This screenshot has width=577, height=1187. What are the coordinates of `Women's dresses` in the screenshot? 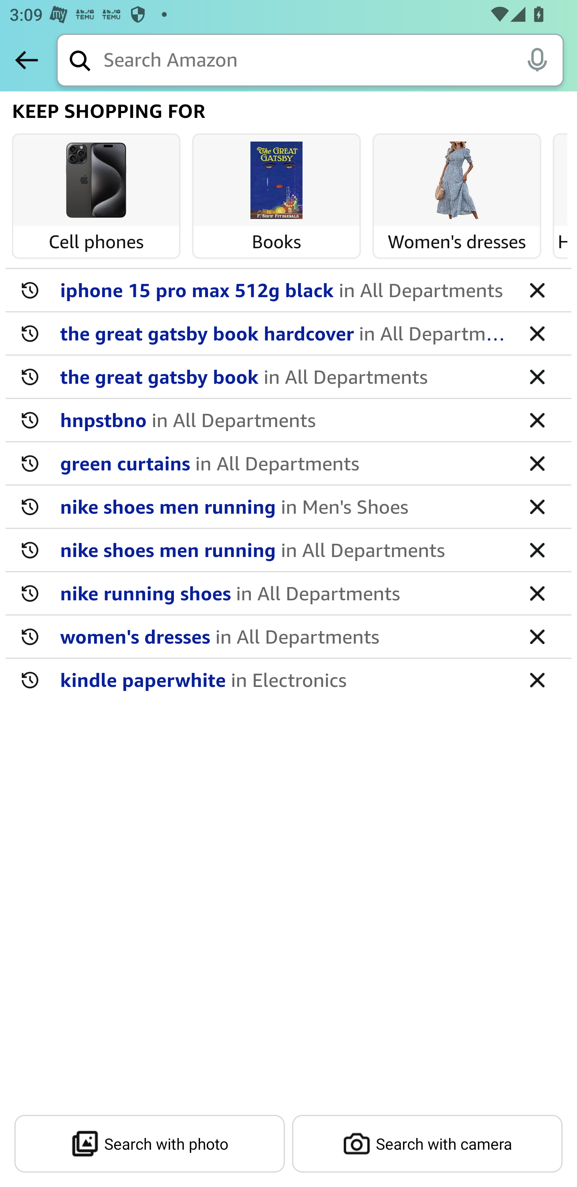 It's located at (457, 181).